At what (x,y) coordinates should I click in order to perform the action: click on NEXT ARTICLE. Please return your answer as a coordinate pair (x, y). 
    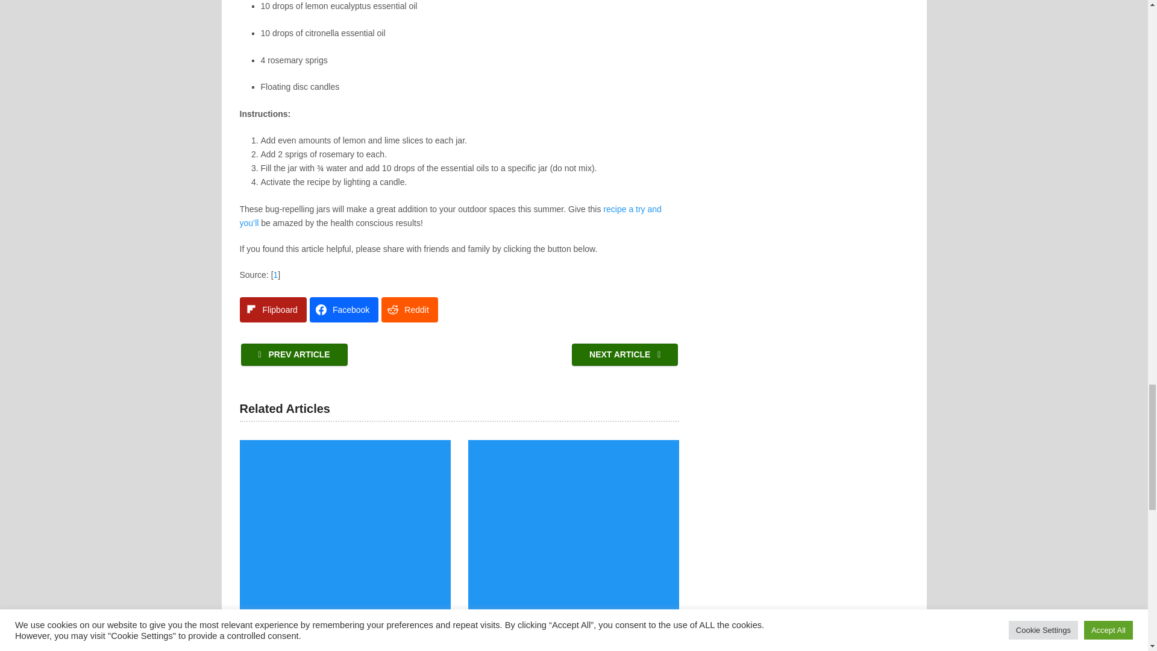
    Looking at the image, I should click on (624, 354).